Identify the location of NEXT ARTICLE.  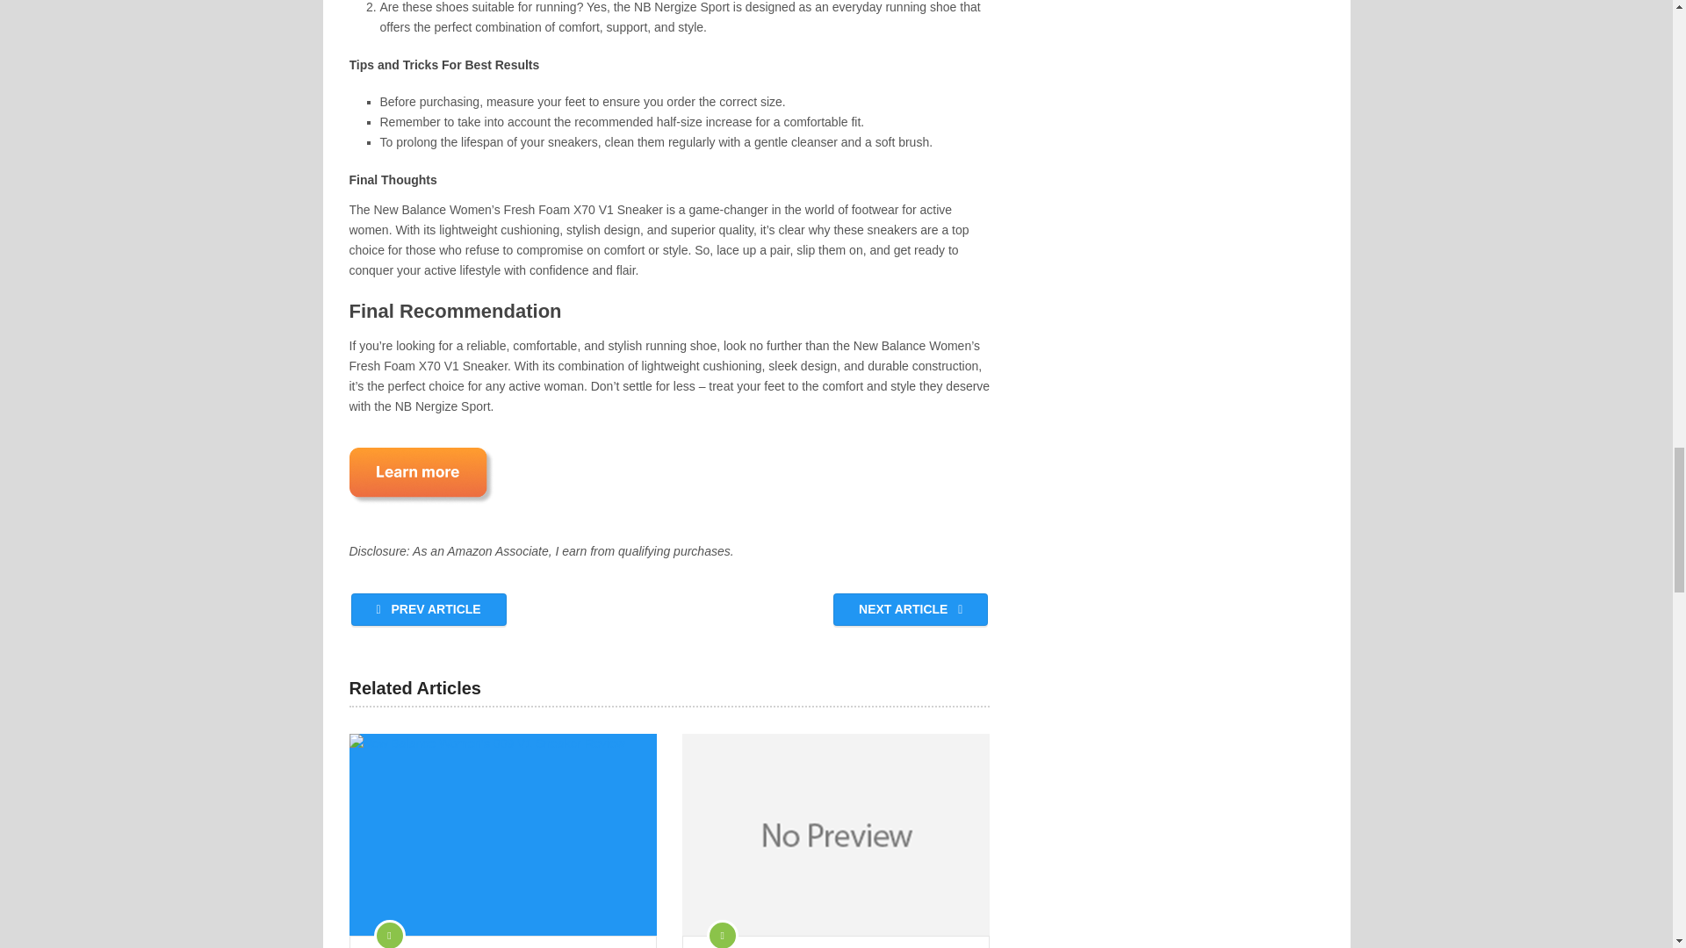
(910, 609).